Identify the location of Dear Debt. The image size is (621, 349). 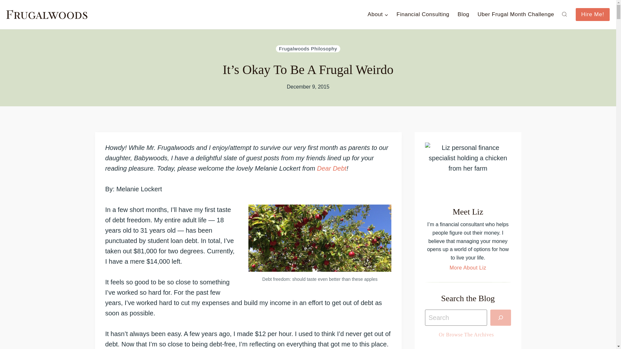
(332, 168).